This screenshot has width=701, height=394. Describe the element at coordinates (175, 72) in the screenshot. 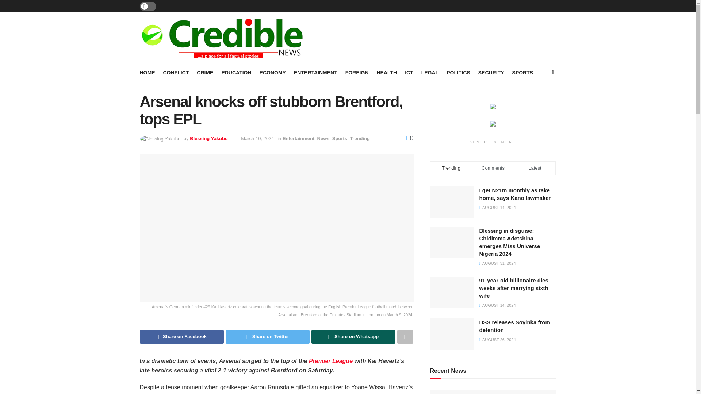

I see `CONFLICT` at that location.